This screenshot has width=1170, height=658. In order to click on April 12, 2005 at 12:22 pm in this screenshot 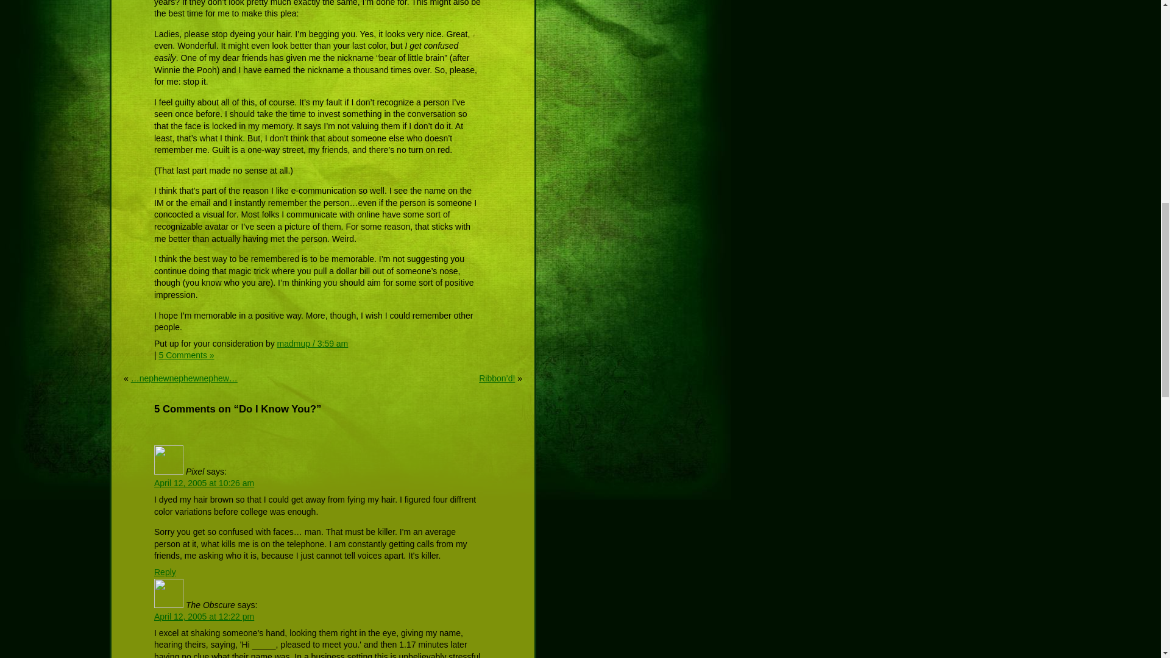, I will do `click(204, 617)`.